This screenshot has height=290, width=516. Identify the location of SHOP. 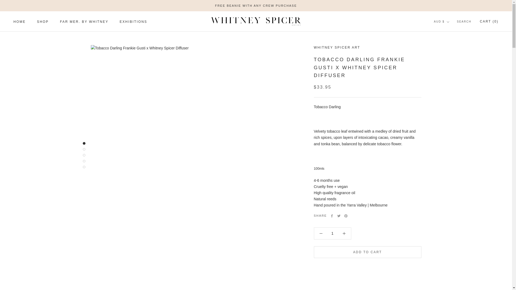
(43, 21).